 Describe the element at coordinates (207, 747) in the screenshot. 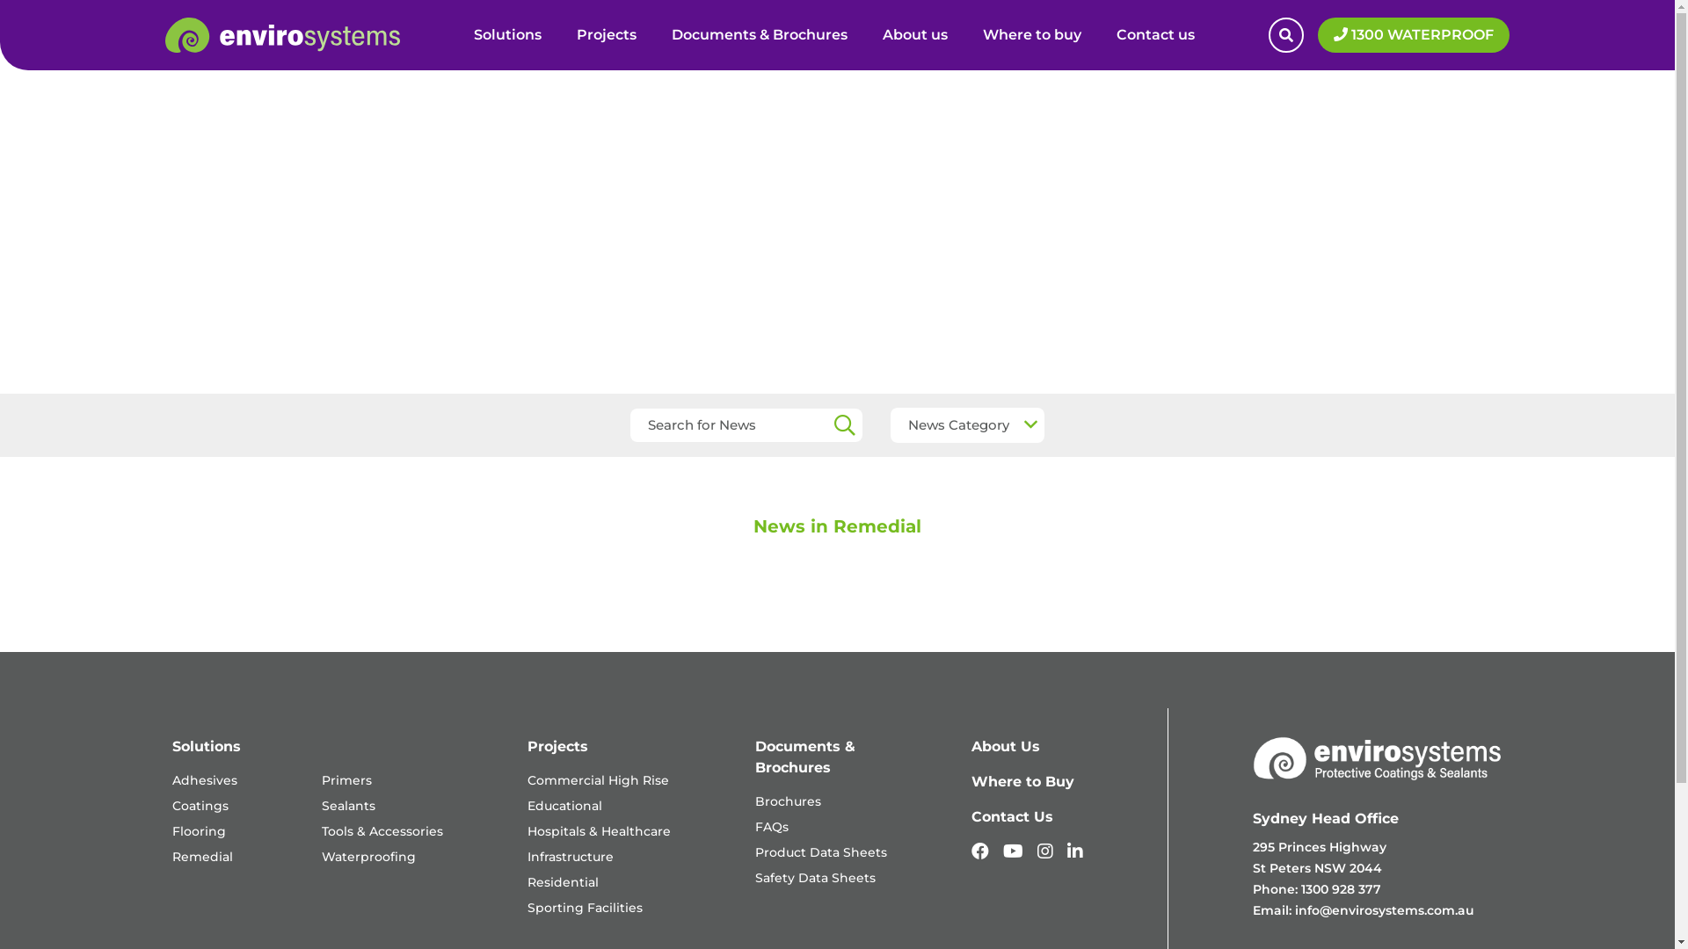

I see `Solutions` at that location.